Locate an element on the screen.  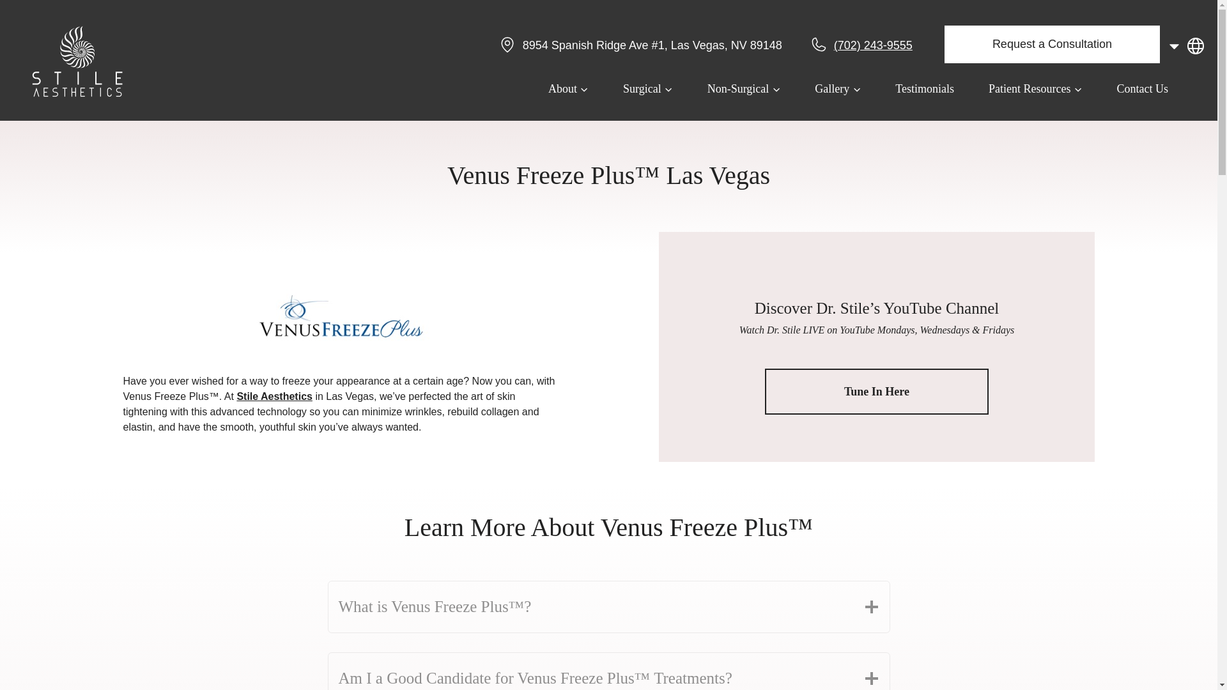
Request a Consultation is located at coordinates (1052, 44).